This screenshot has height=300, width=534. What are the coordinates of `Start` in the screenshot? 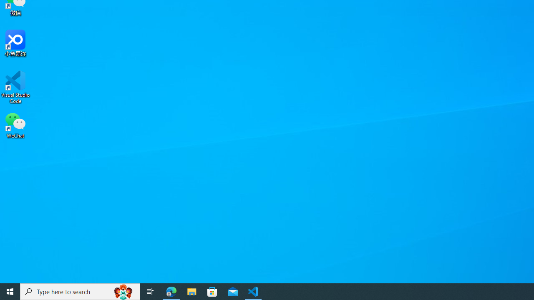 It's located at (10, 292).